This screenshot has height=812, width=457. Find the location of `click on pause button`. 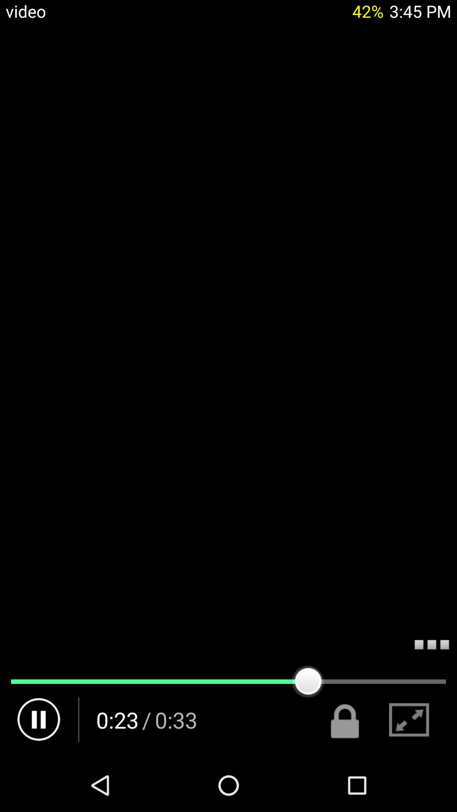

click on pause button is located at coordinates (39, 720).